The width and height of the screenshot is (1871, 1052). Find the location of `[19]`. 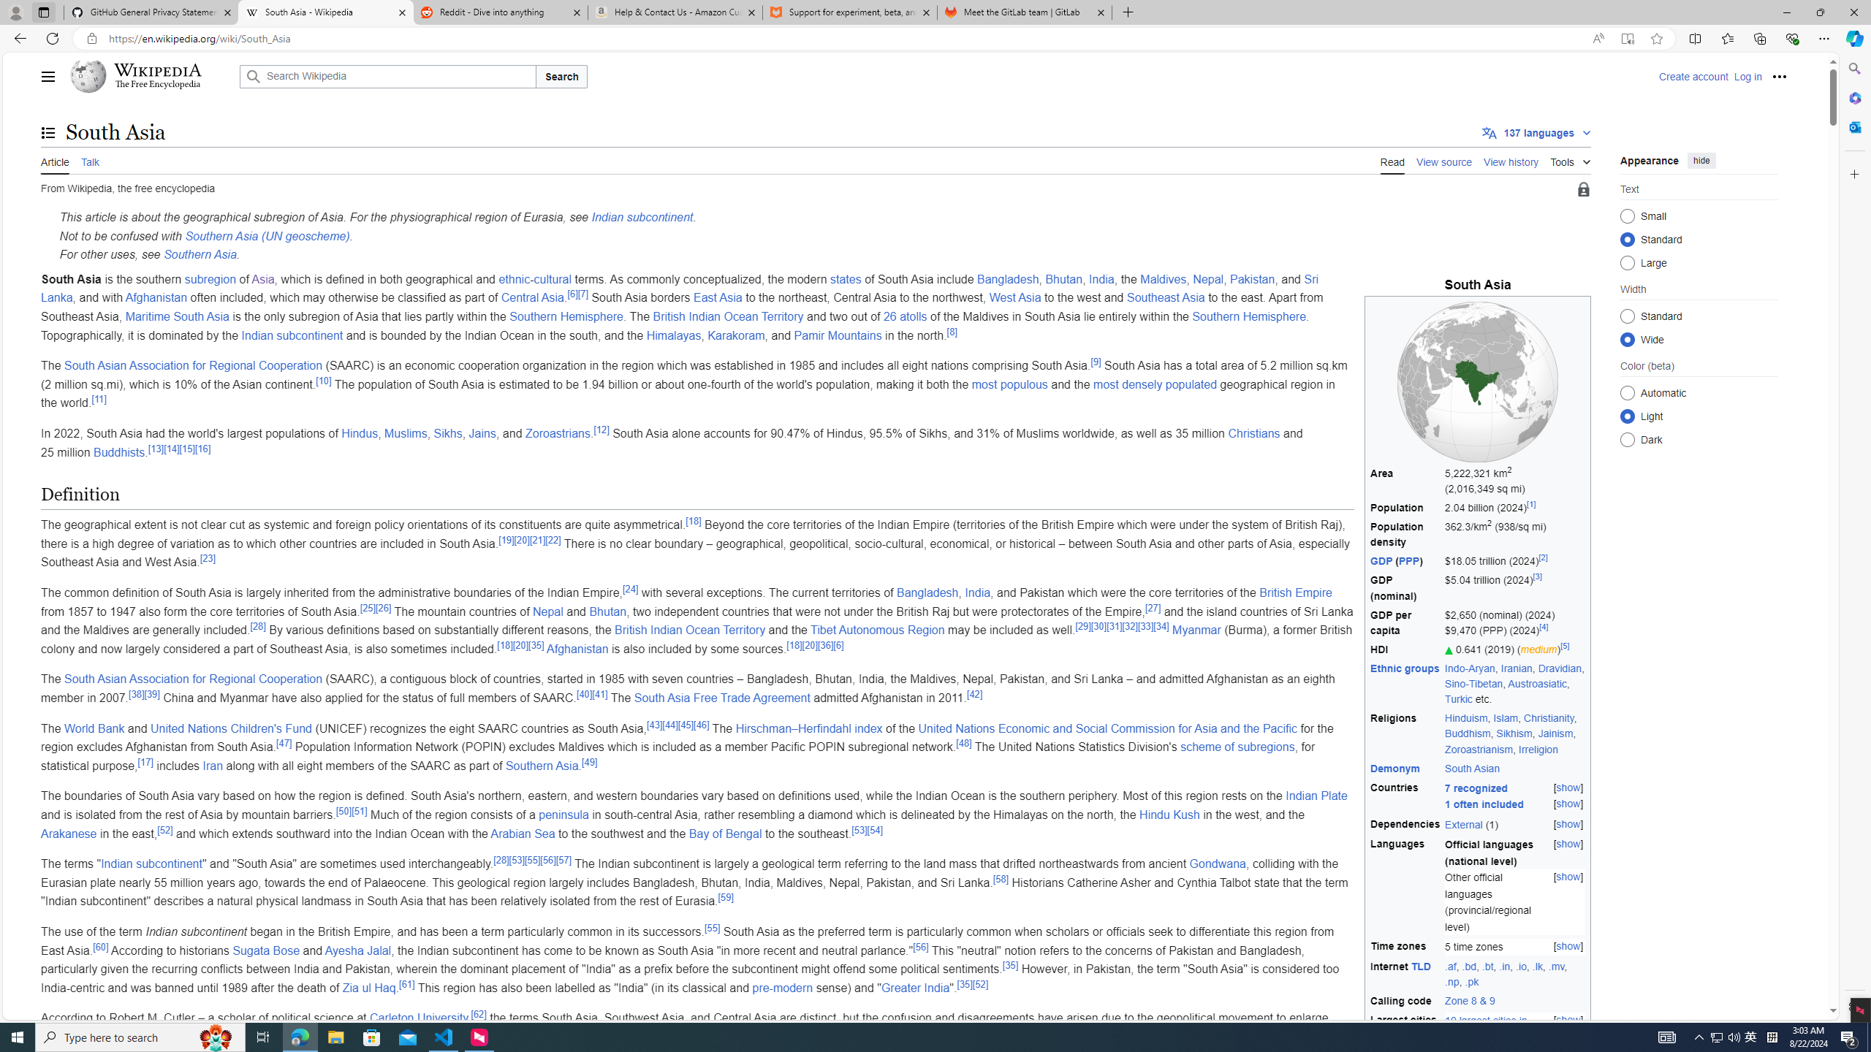

[19] is located at coordinates (506, 540).